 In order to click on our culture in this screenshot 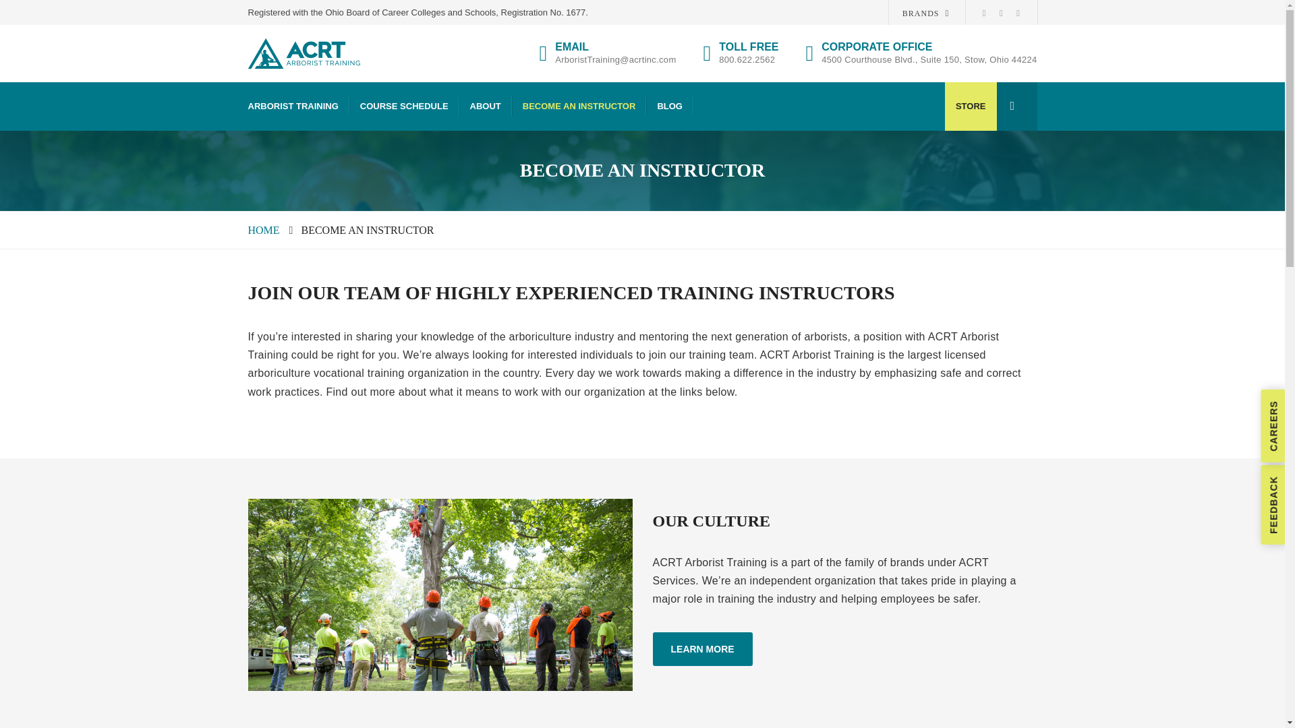, I will do `click(440, 595)`.